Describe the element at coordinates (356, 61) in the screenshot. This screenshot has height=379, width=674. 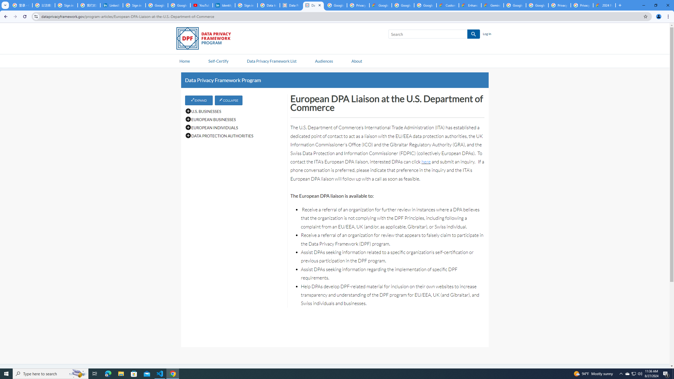
I see `AutomationID: navitem2` at that location.